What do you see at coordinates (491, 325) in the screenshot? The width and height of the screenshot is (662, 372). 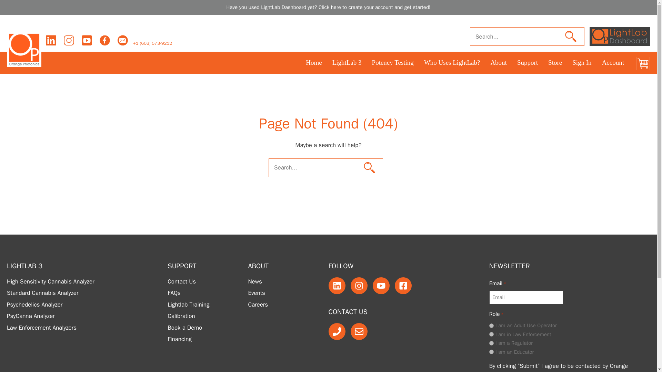 I see `Adult Use` at bounding box center [491, 325].